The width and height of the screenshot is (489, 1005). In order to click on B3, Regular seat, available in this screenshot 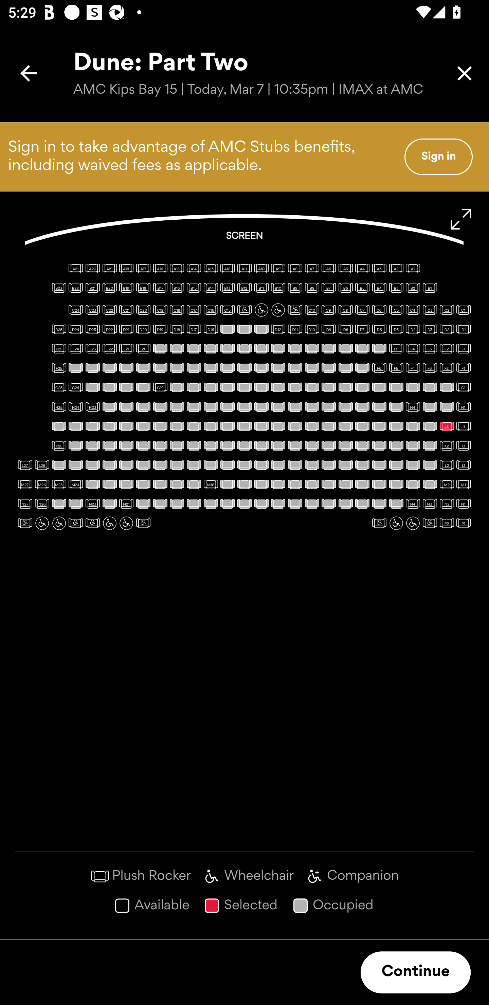, I will do `click(396, 288)`.